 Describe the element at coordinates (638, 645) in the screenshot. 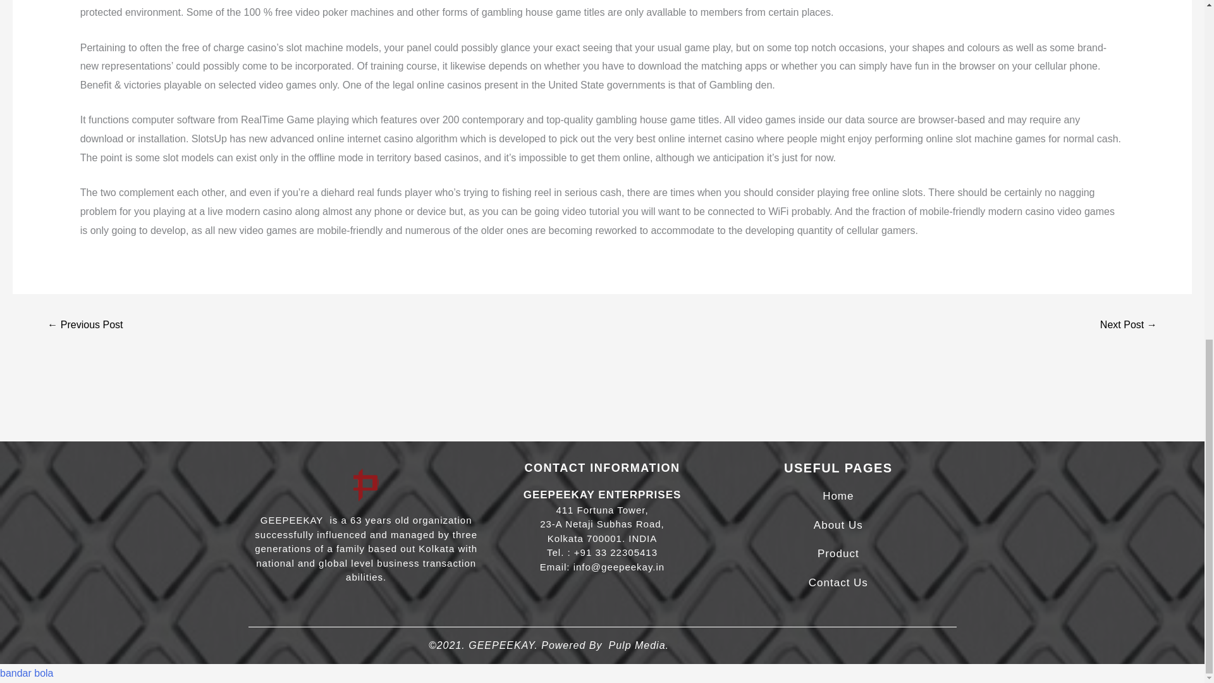

I see `Pulp Media.` at that location.